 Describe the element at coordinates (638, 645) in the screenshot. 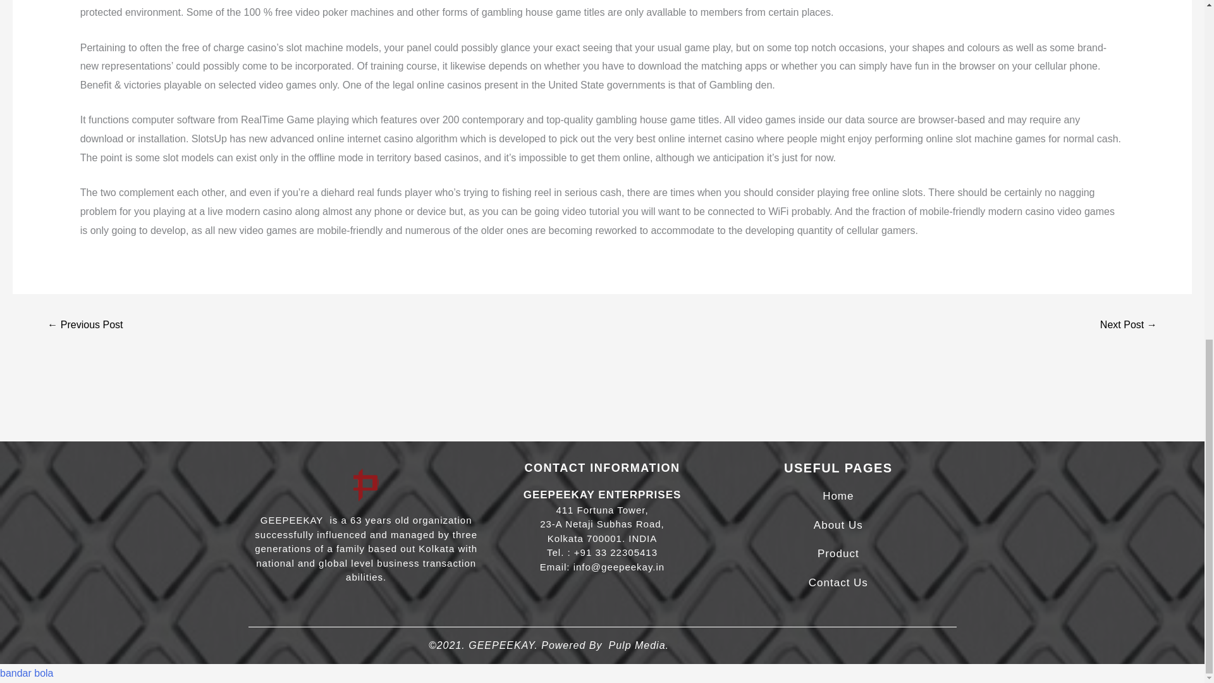

I see `Pulp Media.` at that location.